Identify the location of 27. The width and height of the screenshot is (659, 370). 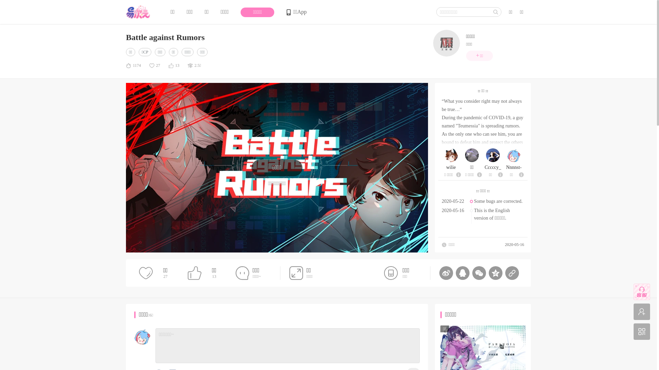
(155, 66).